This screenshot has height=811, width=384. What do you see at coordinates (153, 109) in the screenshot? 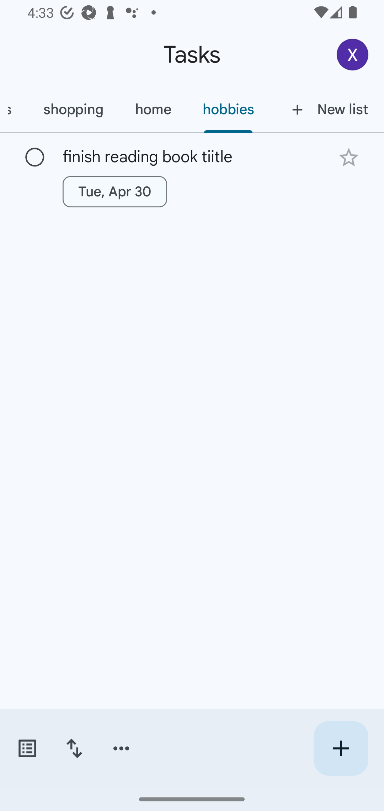
I see `home` at bounding box center [153, 109].